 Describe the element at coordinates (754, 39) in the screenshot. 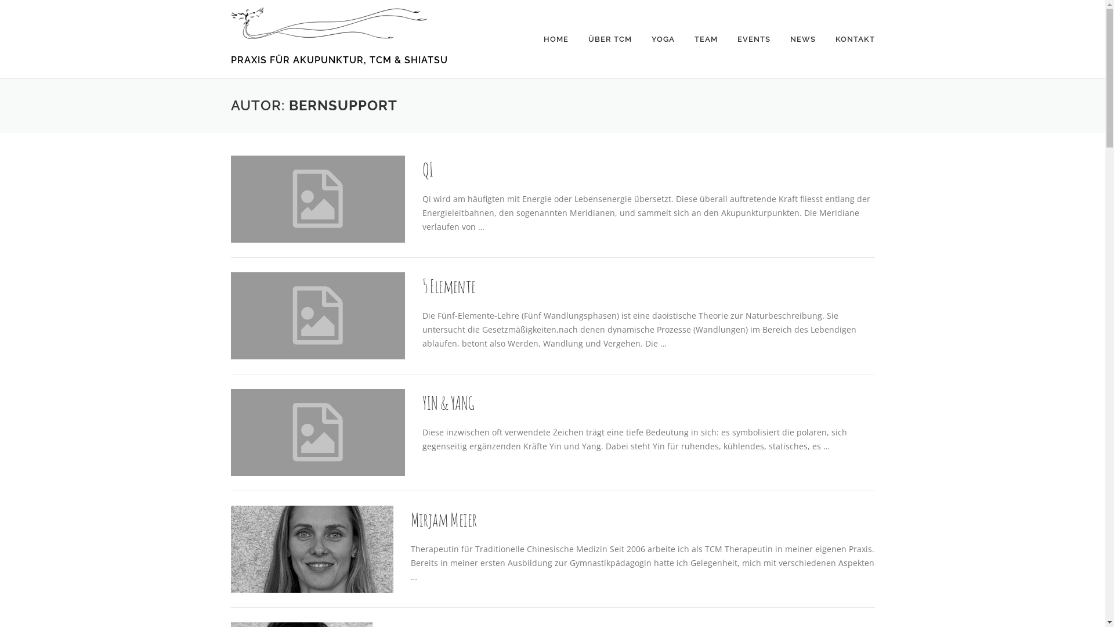

I see `EVENTS` at that location.